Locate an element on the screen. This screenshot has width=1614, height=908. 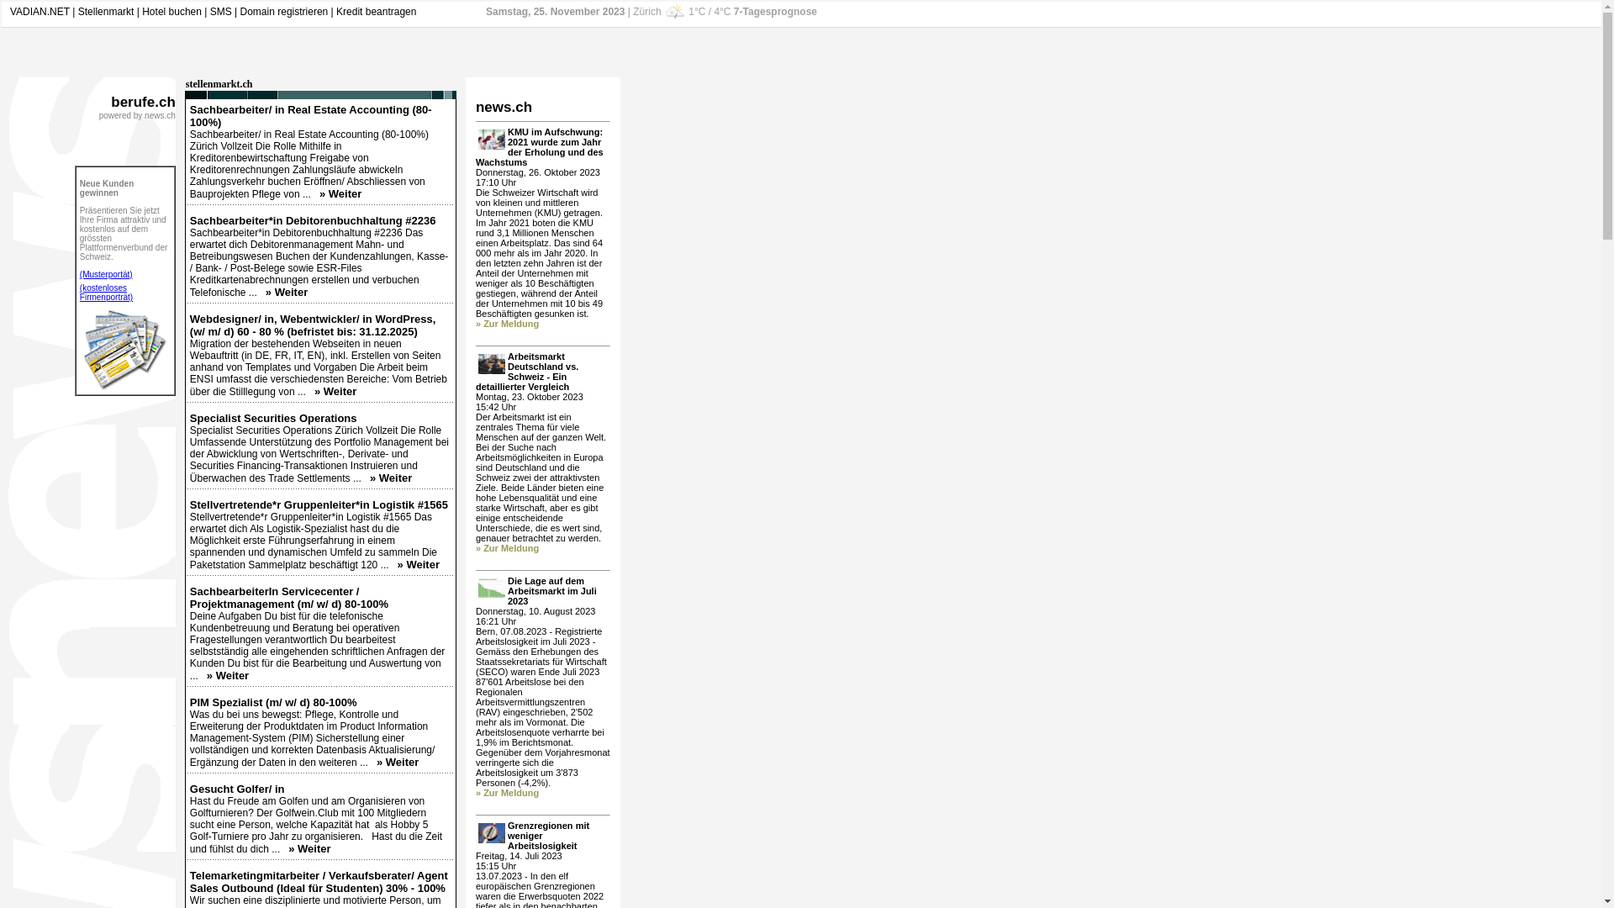
stellenmarkt.ch is located at coordinates (219, 84).